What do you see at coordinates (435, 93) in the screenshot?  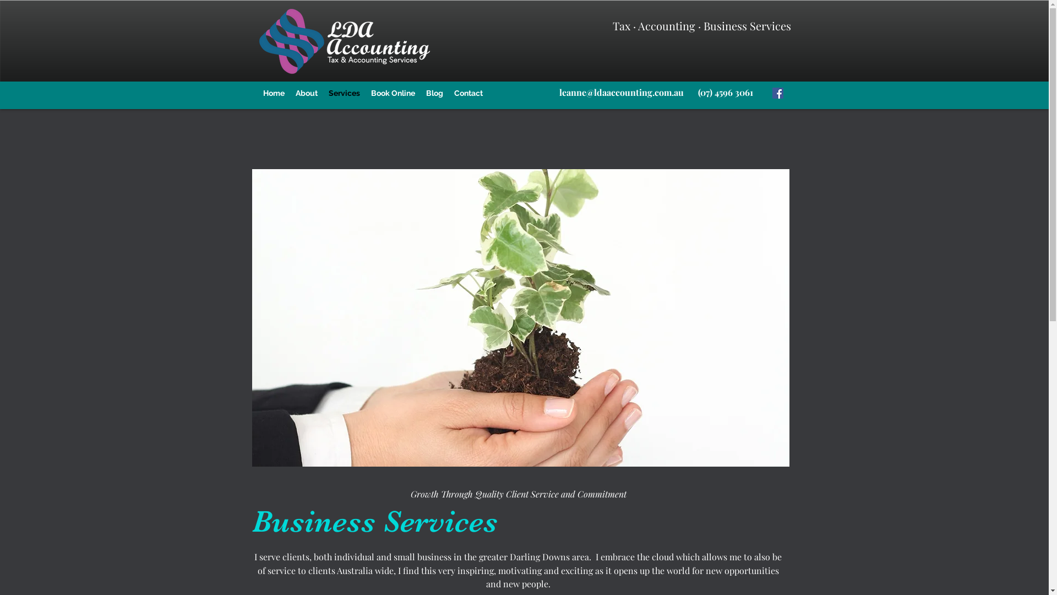 I see `Blog` at bounding box center [435, 93].